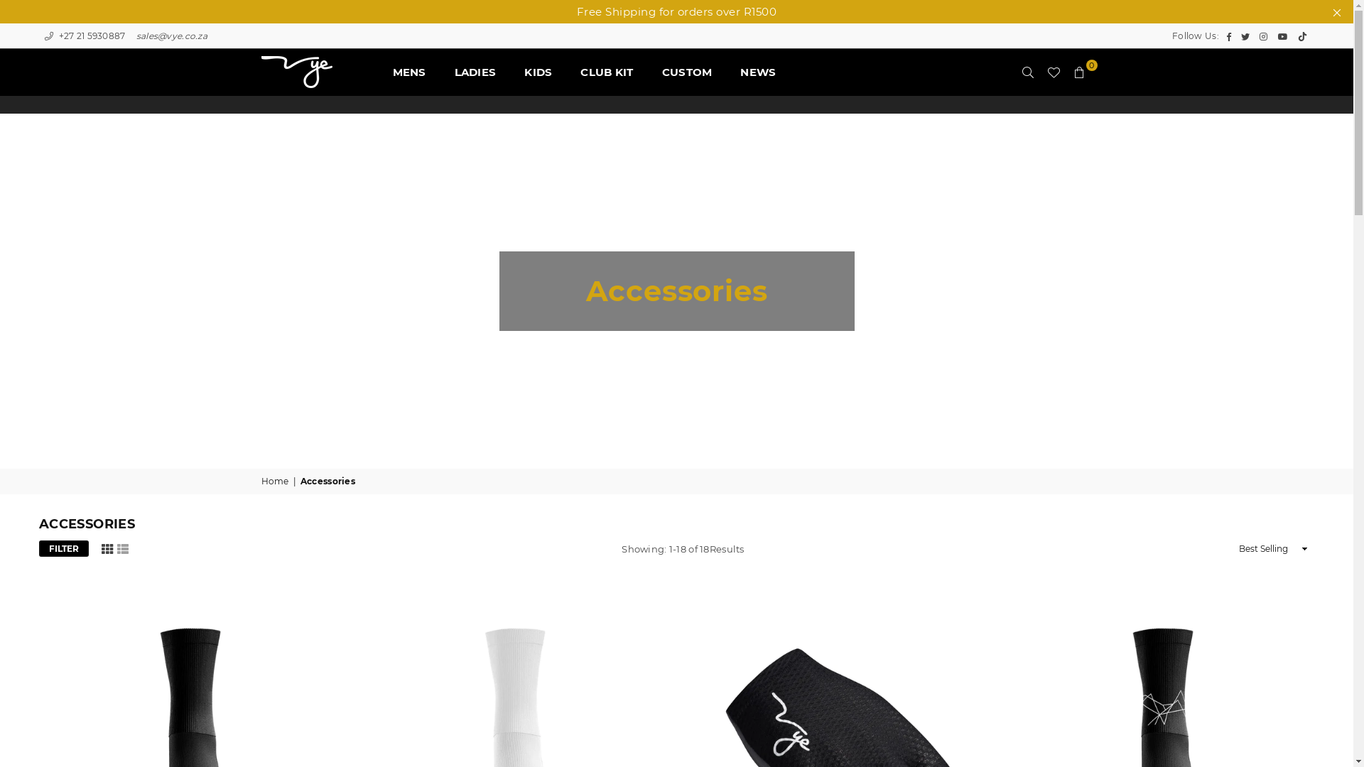  Describe the element at coordinates (123, 548) in the screenshot. I see `List View` at that location.